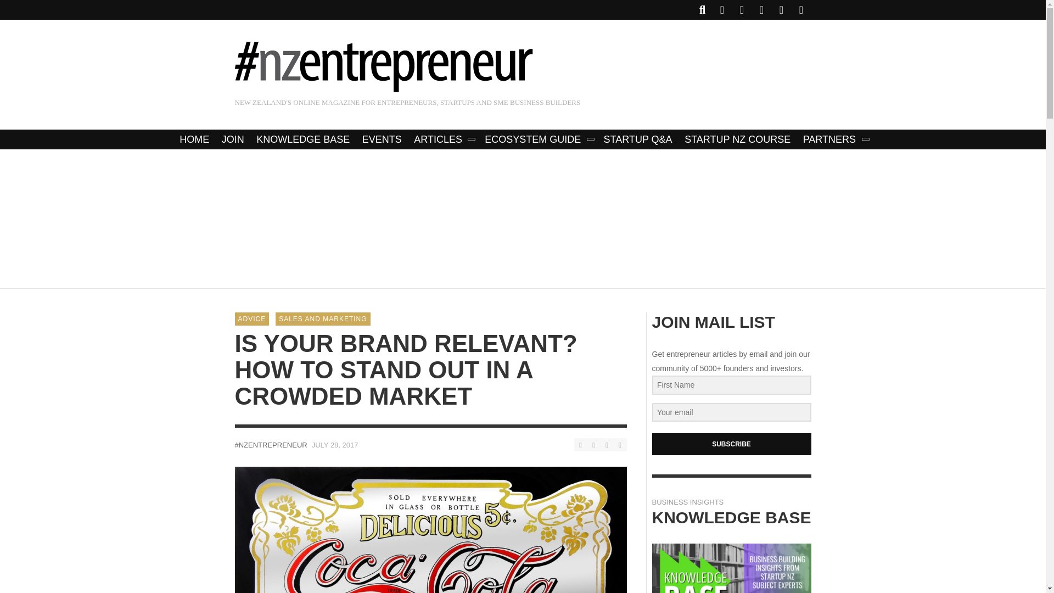 This screenshot has height=593, width=1054. I want to click on EVENTS, so click(382, 139).